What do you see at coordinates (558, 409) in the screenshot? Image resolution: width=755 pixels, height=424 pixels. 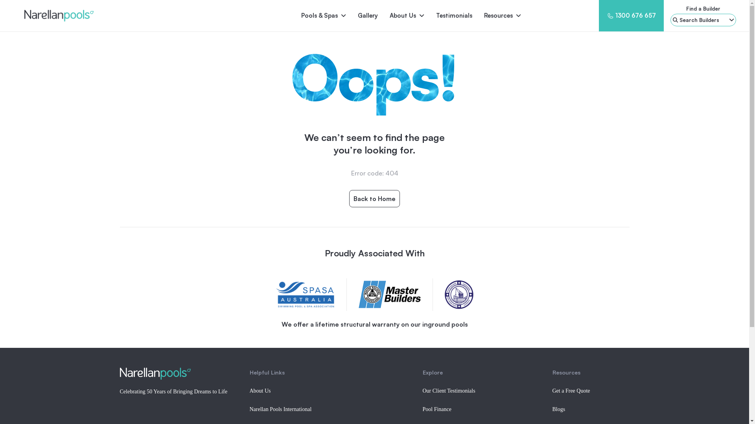 I see `Blogs` at bounding box center [558, 409].